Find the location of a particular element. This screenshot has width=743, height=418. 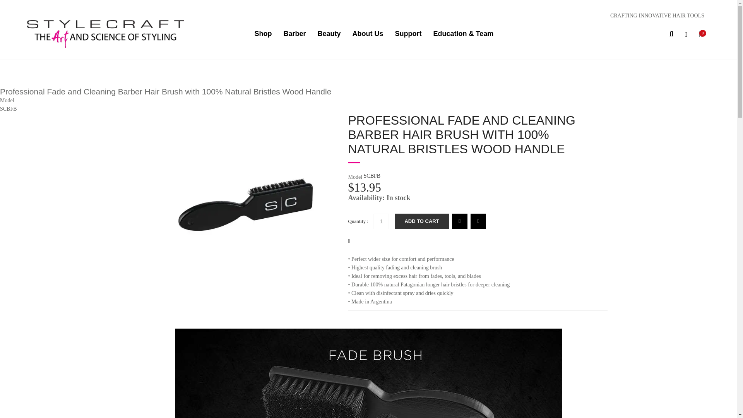

1 is located at coordinates (381, 221).